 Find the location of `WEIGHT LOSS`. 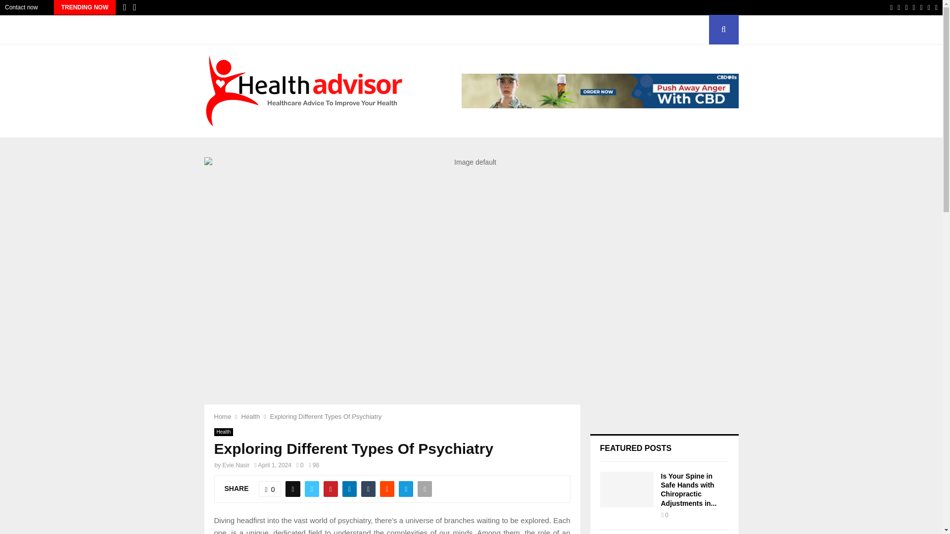

WEIGHT LOSS is located at coordinates (523, 30).